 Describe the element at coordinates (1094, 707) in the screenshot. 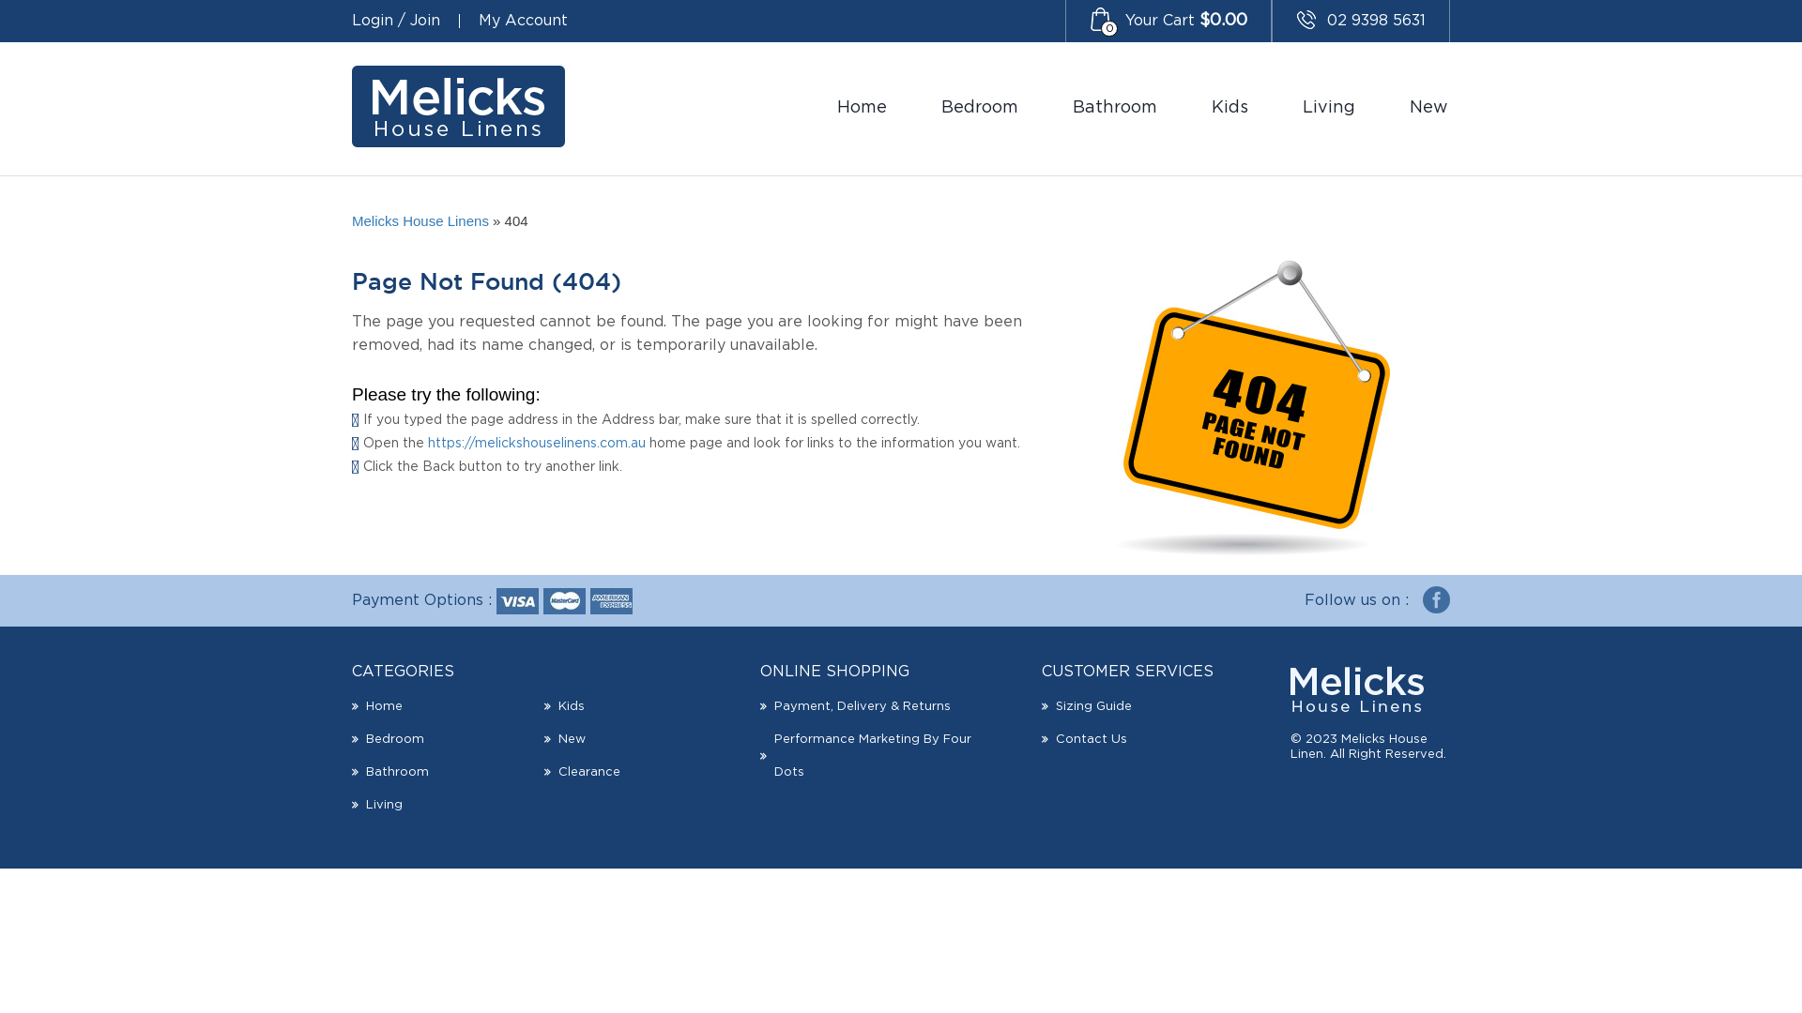

I see `Sizing Guide` at that location.